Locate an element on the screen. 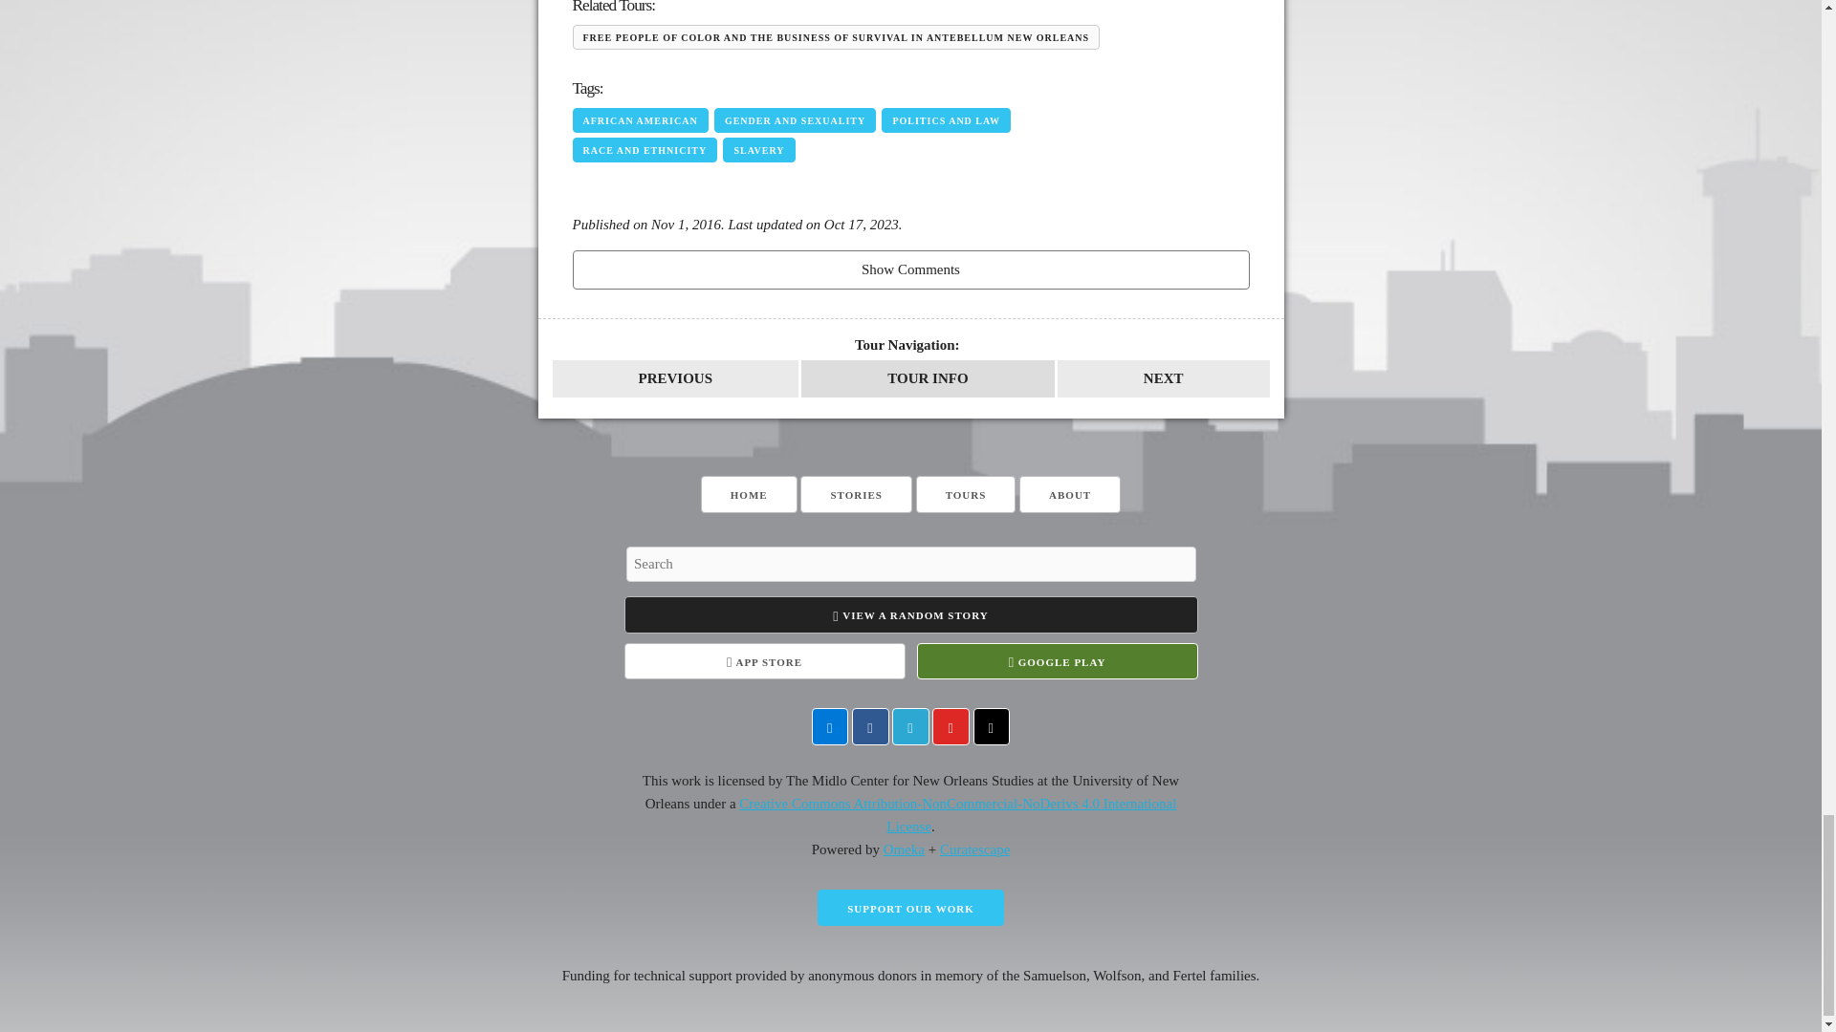 The width and height of the screenshot is (1836, 1032). ABOUT is located at coordinates (1069, 493).